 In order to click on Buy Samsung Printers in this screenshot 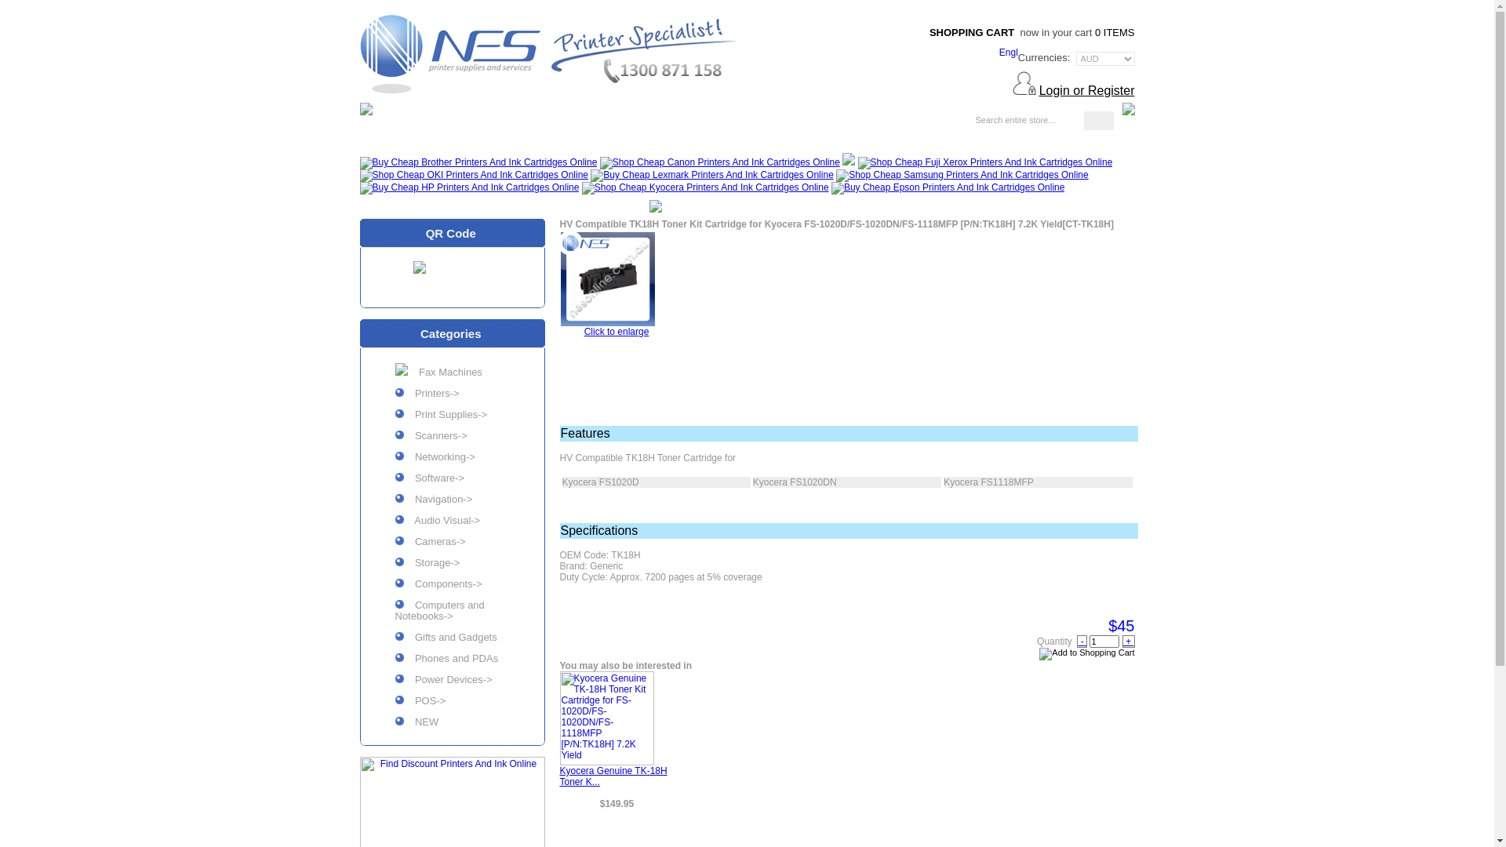, I will do `click(962, 176)`.